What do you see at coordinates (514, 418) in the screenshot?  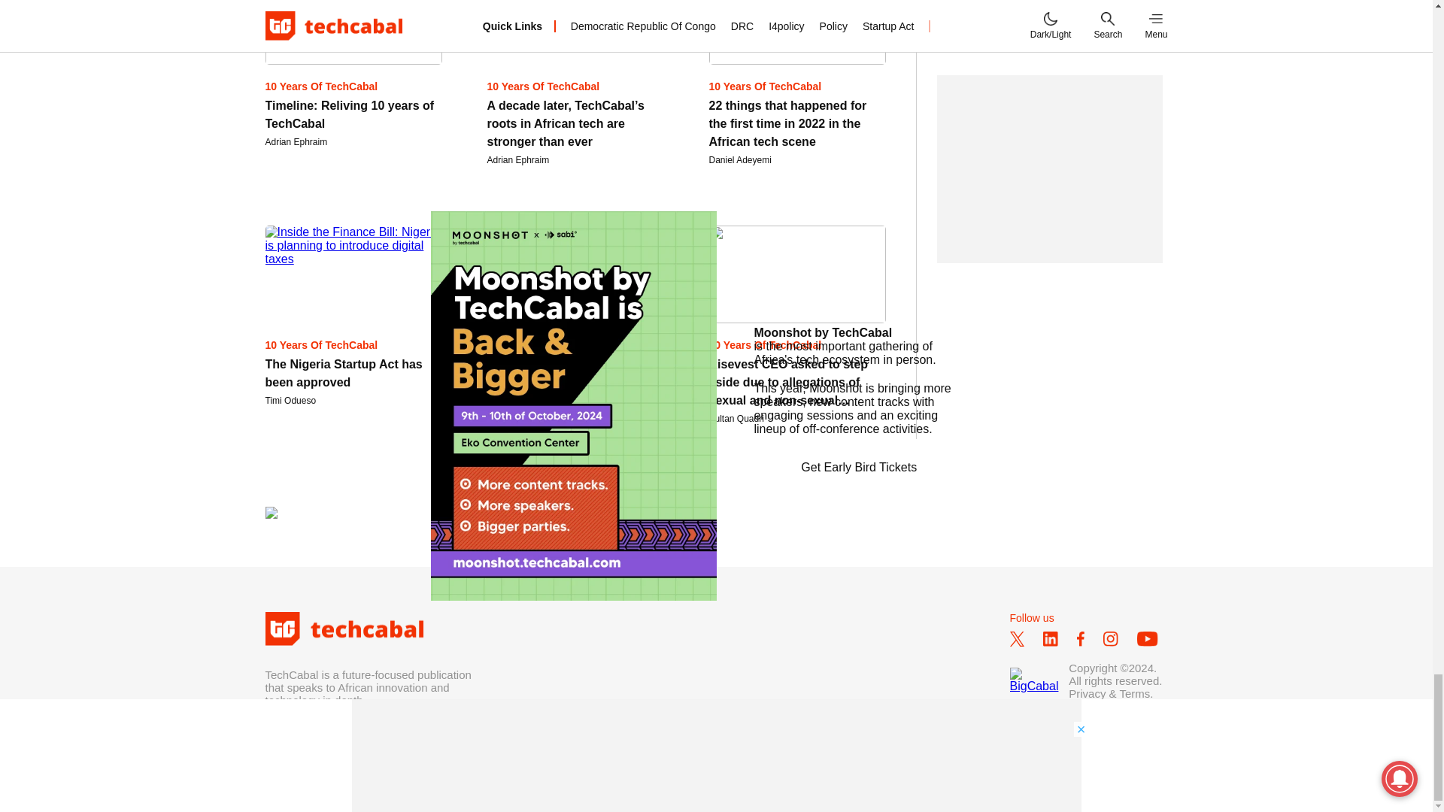 I see `Posts by Sultan Quadri` at bounding box center [514, 418].